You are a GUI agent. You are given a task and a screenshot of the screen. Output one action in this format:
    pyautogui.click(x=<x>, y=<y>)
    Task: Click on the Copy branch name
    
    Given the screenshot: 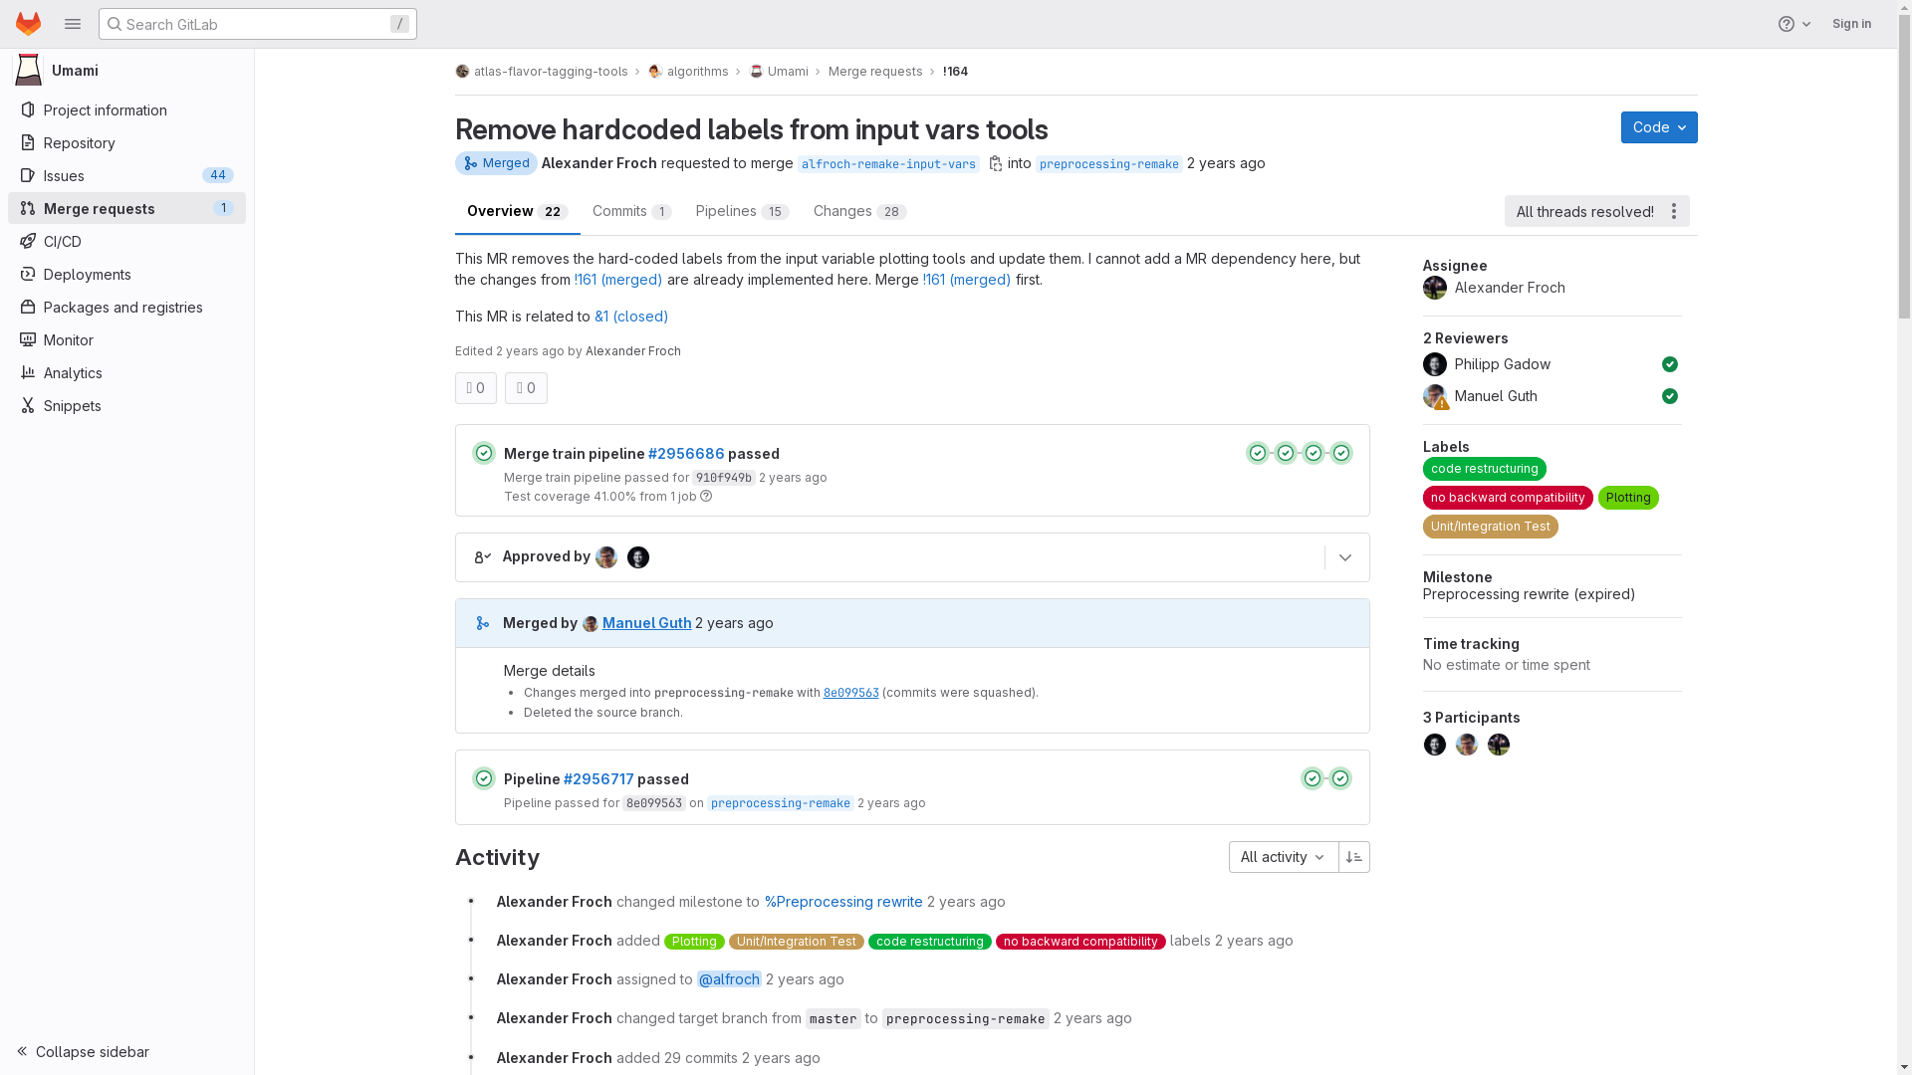 What is the action you would take?
    pyautogui.click(x=996, y=163)
    